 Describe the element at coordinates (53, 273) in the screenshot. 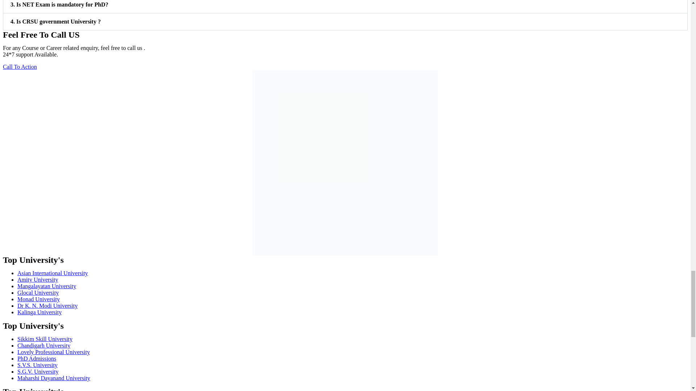

I see `Asian International University` at that location.